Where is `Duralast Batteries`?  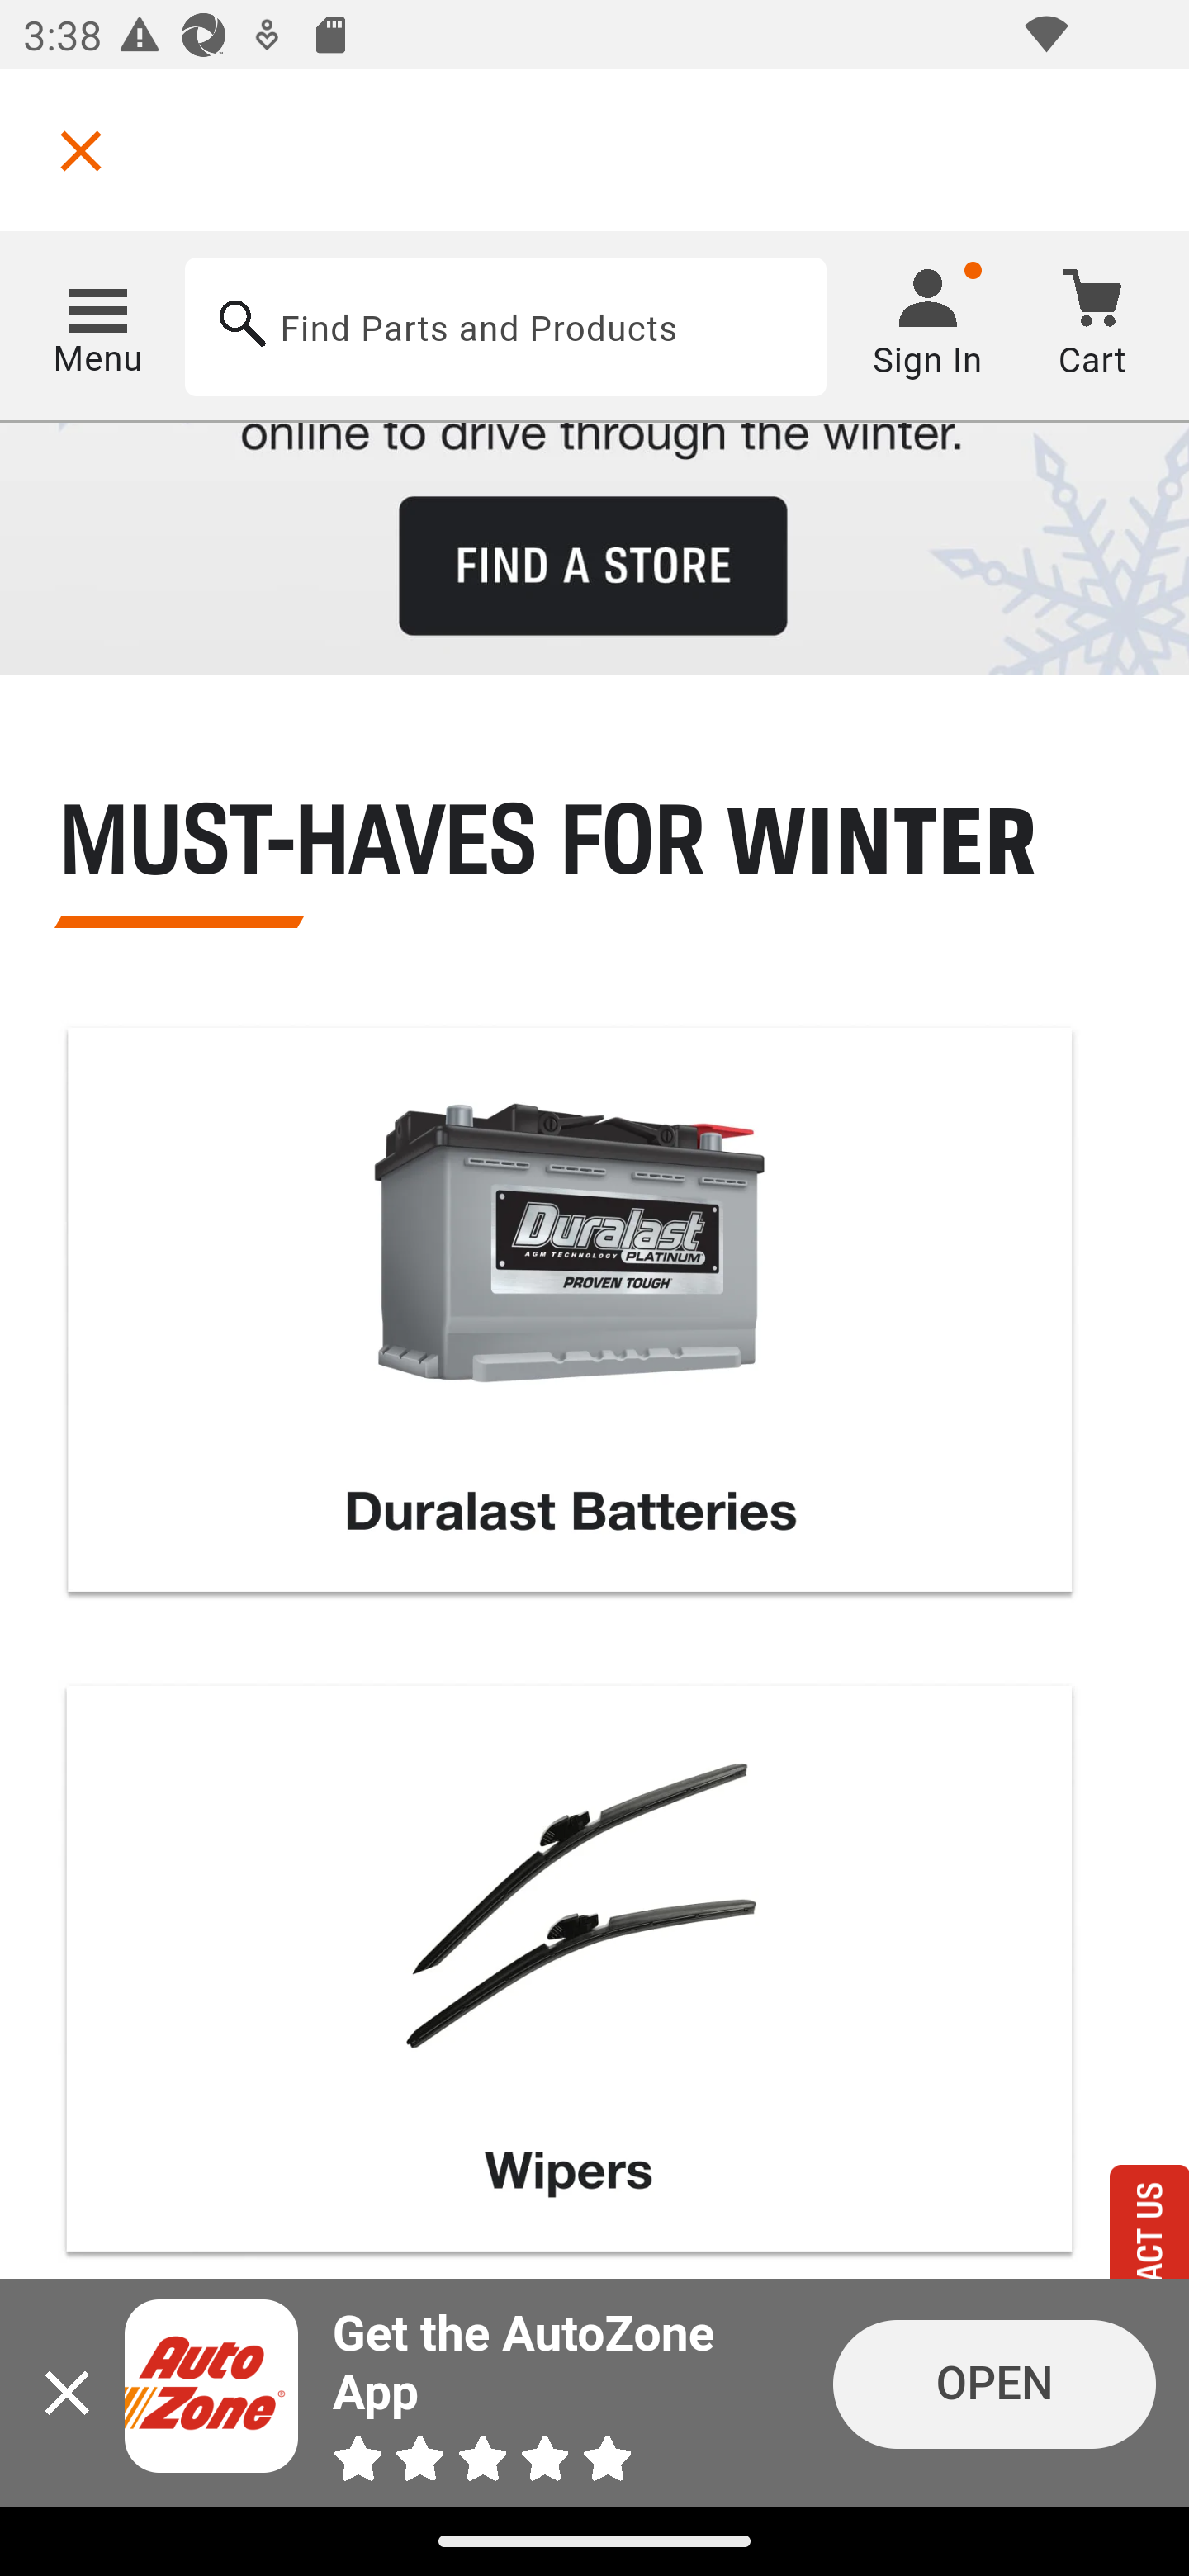 Duralast Batteries is located at coordinates (570, 1319).